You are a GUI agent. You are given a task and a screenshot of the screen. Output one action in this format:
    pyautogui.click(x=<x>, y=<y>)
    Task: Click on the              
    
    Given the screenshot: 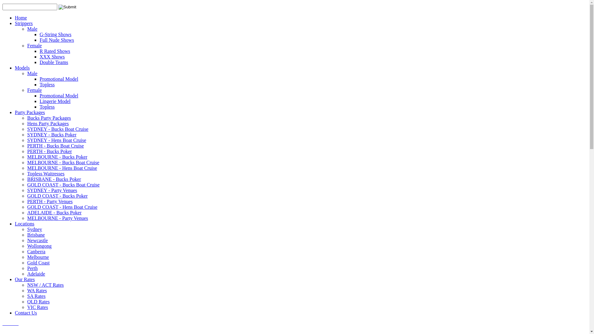 What is the action you would take?
    pyautogui.click(x=11, y=323)
    